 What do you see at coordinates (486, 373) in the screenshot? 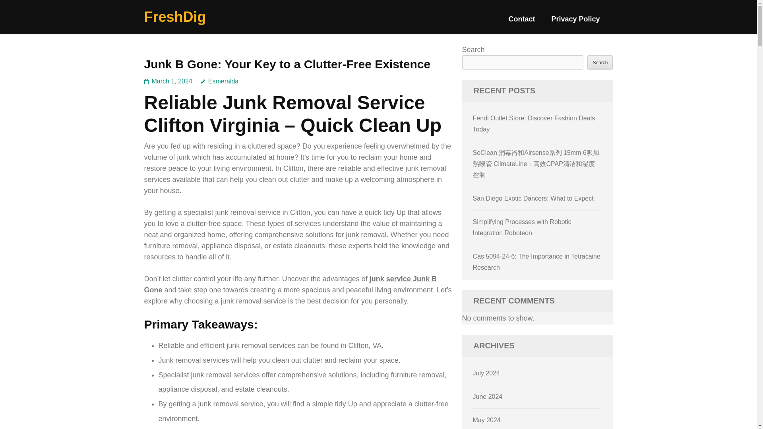
I see `July 2024` at bounding box center [486, 373].